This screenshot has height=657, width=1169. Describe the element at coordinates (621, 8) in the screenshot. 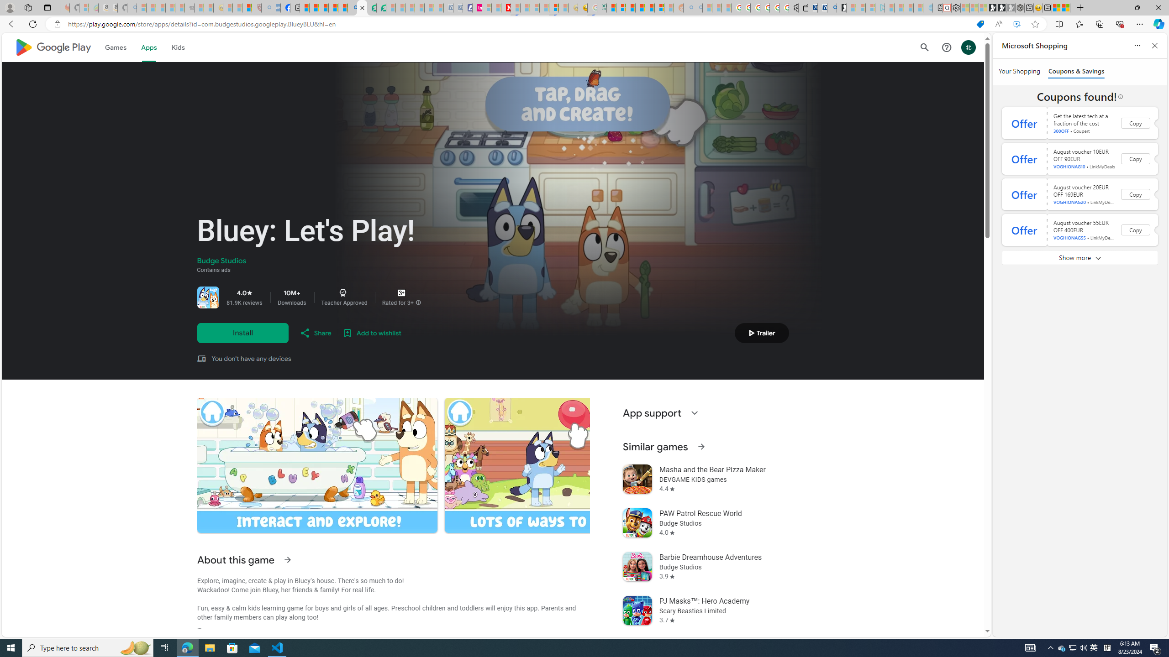

I see `Microsoft account | Privacy` at that location.